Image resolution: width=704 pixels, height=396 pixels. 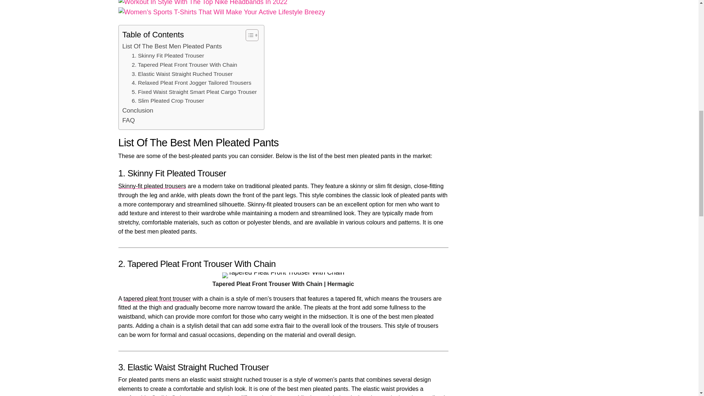 What do you see at coordinates (191, 83) in the screenshot?
I see `4. Relaxed Pleat Front Jogger Tailored Trousers` at bounding box center [191, 83].